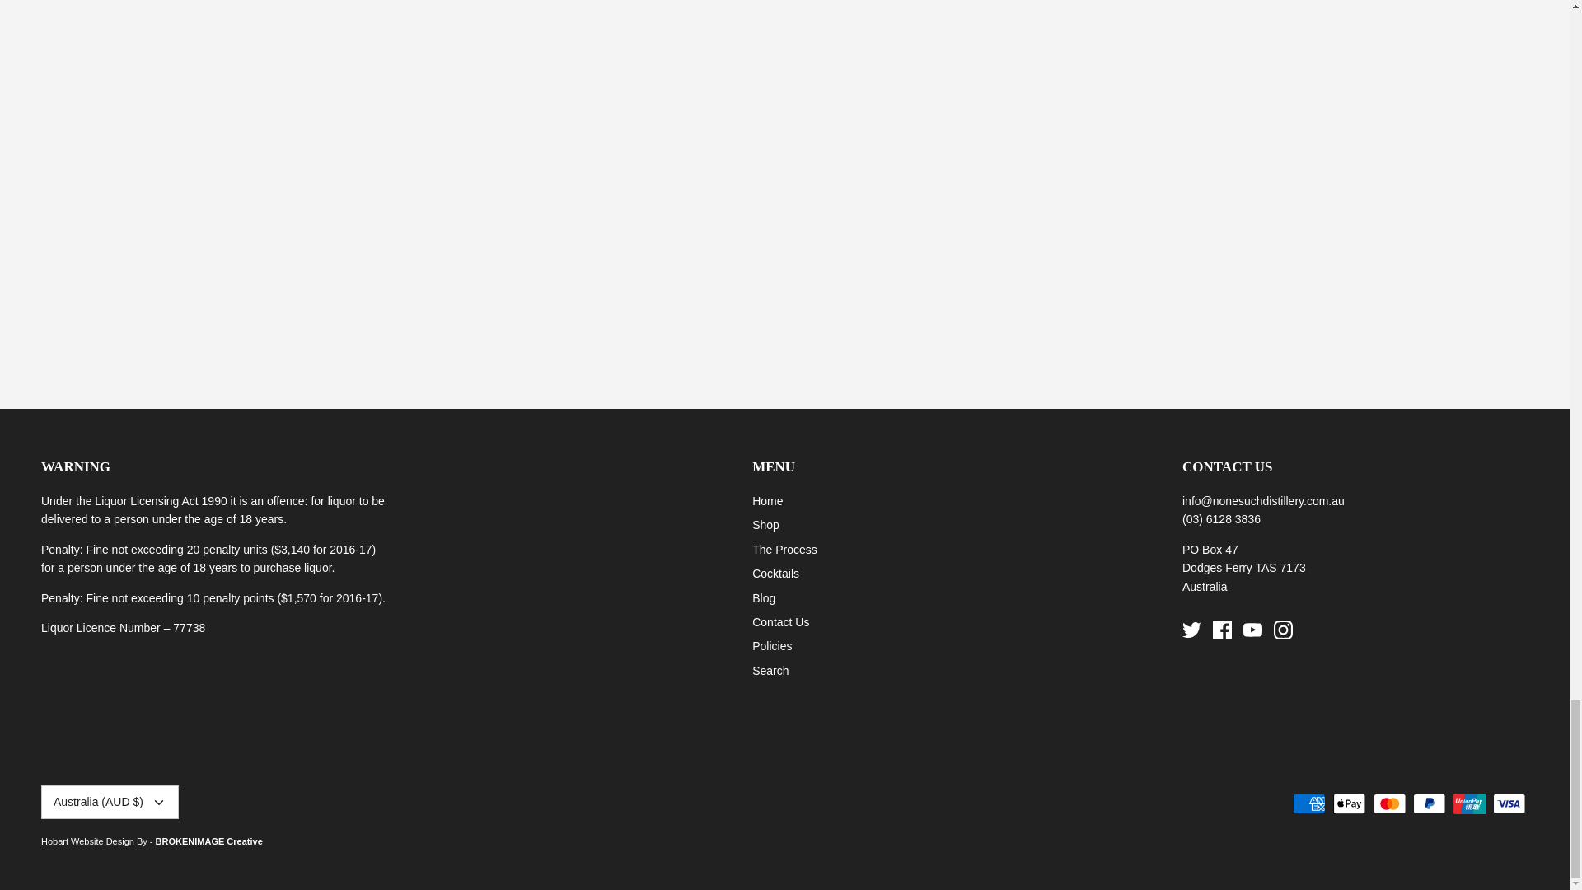  Describe the element at coordinates (1429, 804) in the screenshot. I see `PayPal` at that location.